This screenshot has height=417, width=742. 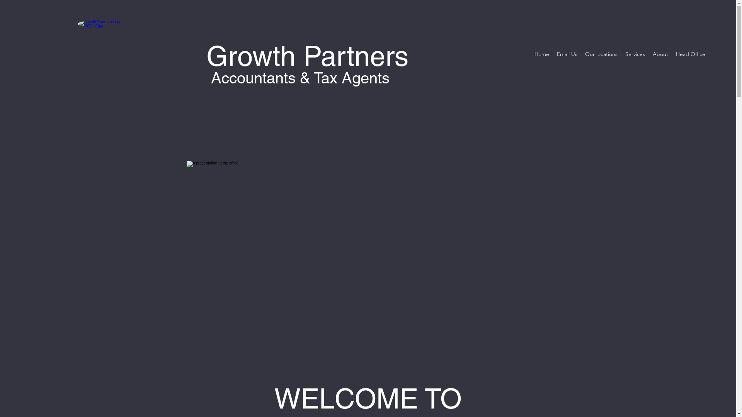 What do you see at coordinates (635, 54) in the screenshot?
I see `Services` at bounding box center [635, 54].